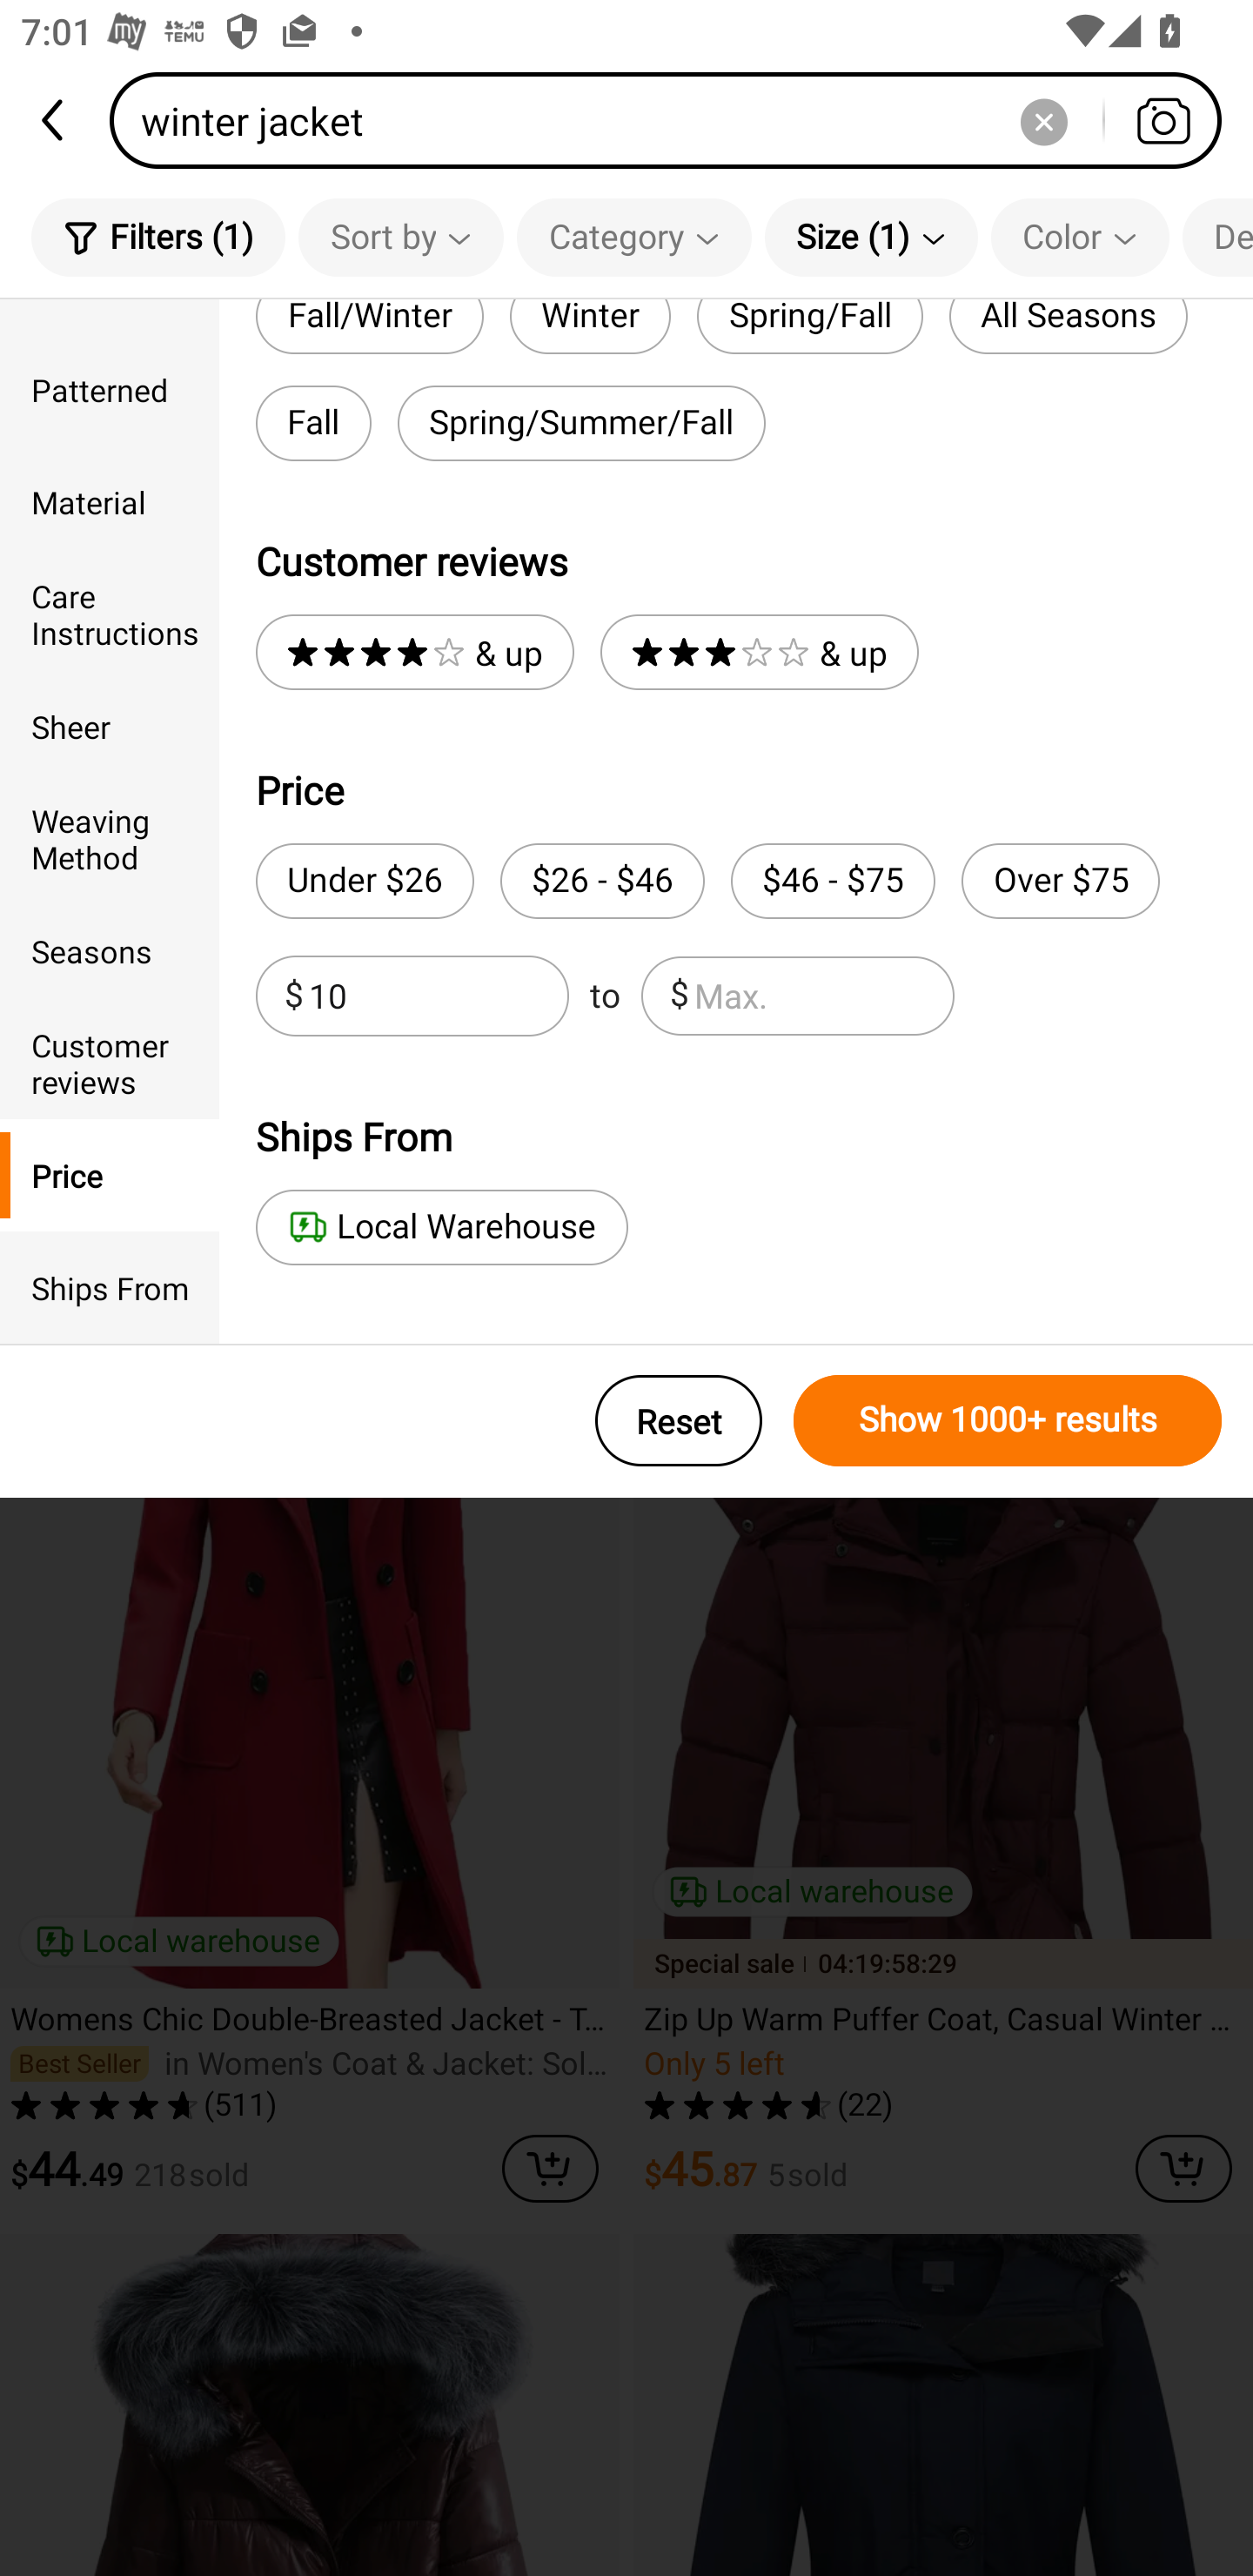 This screenshot has height=2576, width=1253. Describe the element at coordinates (110, 388) in the screenshot. I see `Patterned` at that location.